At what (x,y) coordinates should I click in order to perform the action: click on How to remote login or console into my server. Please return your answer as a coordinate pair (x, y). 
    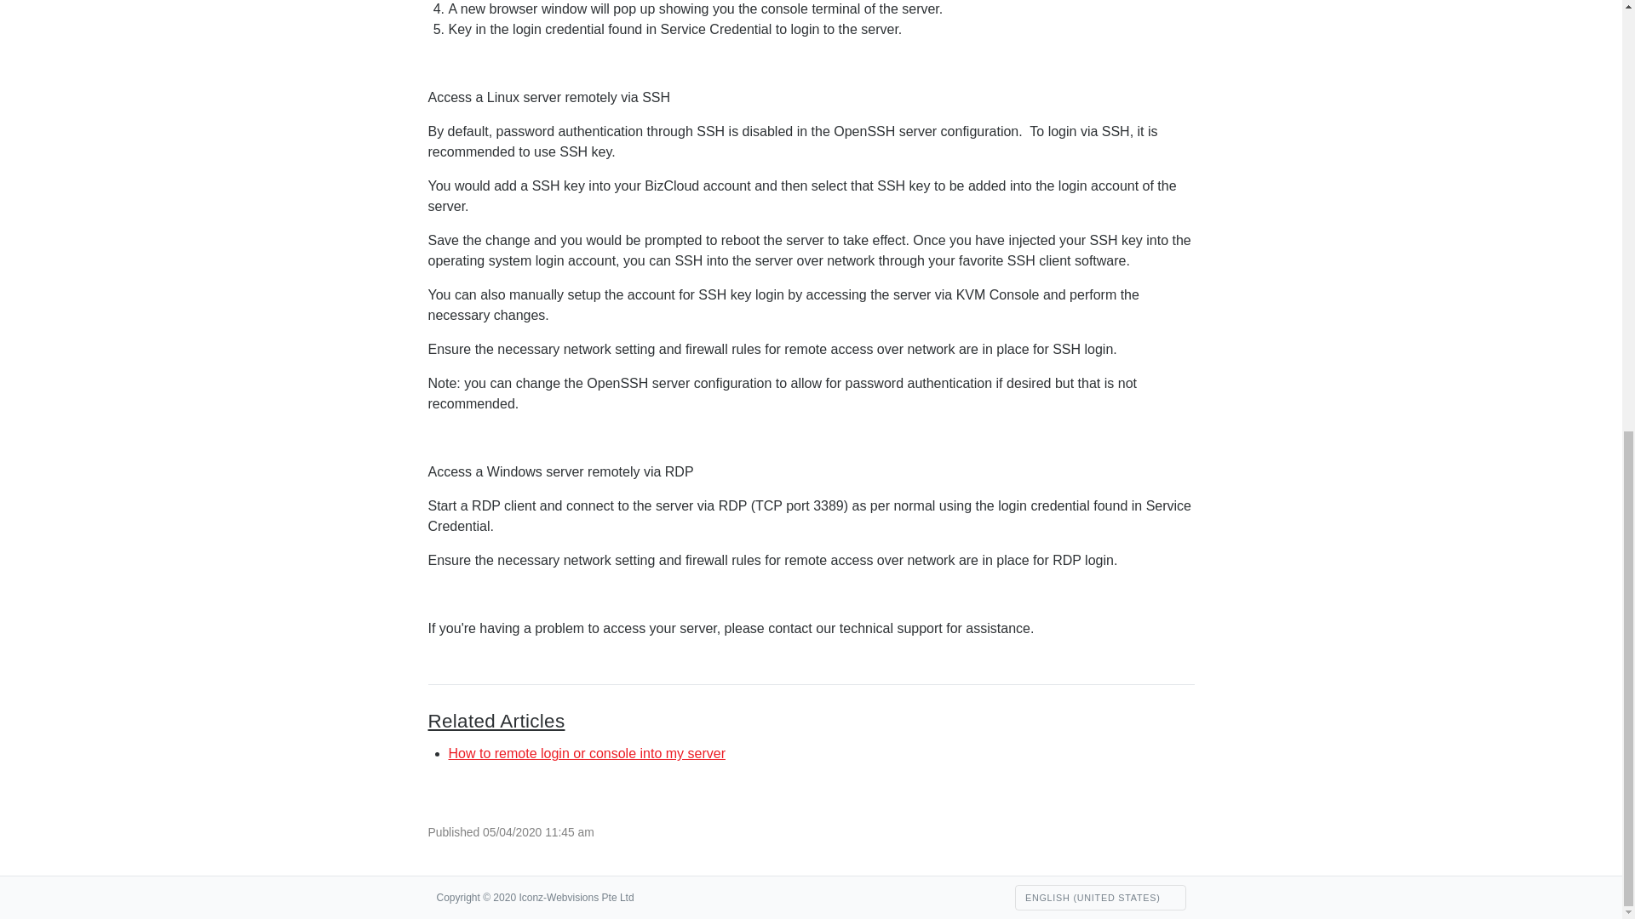
    Looking at the image, I should click on (586, 753).